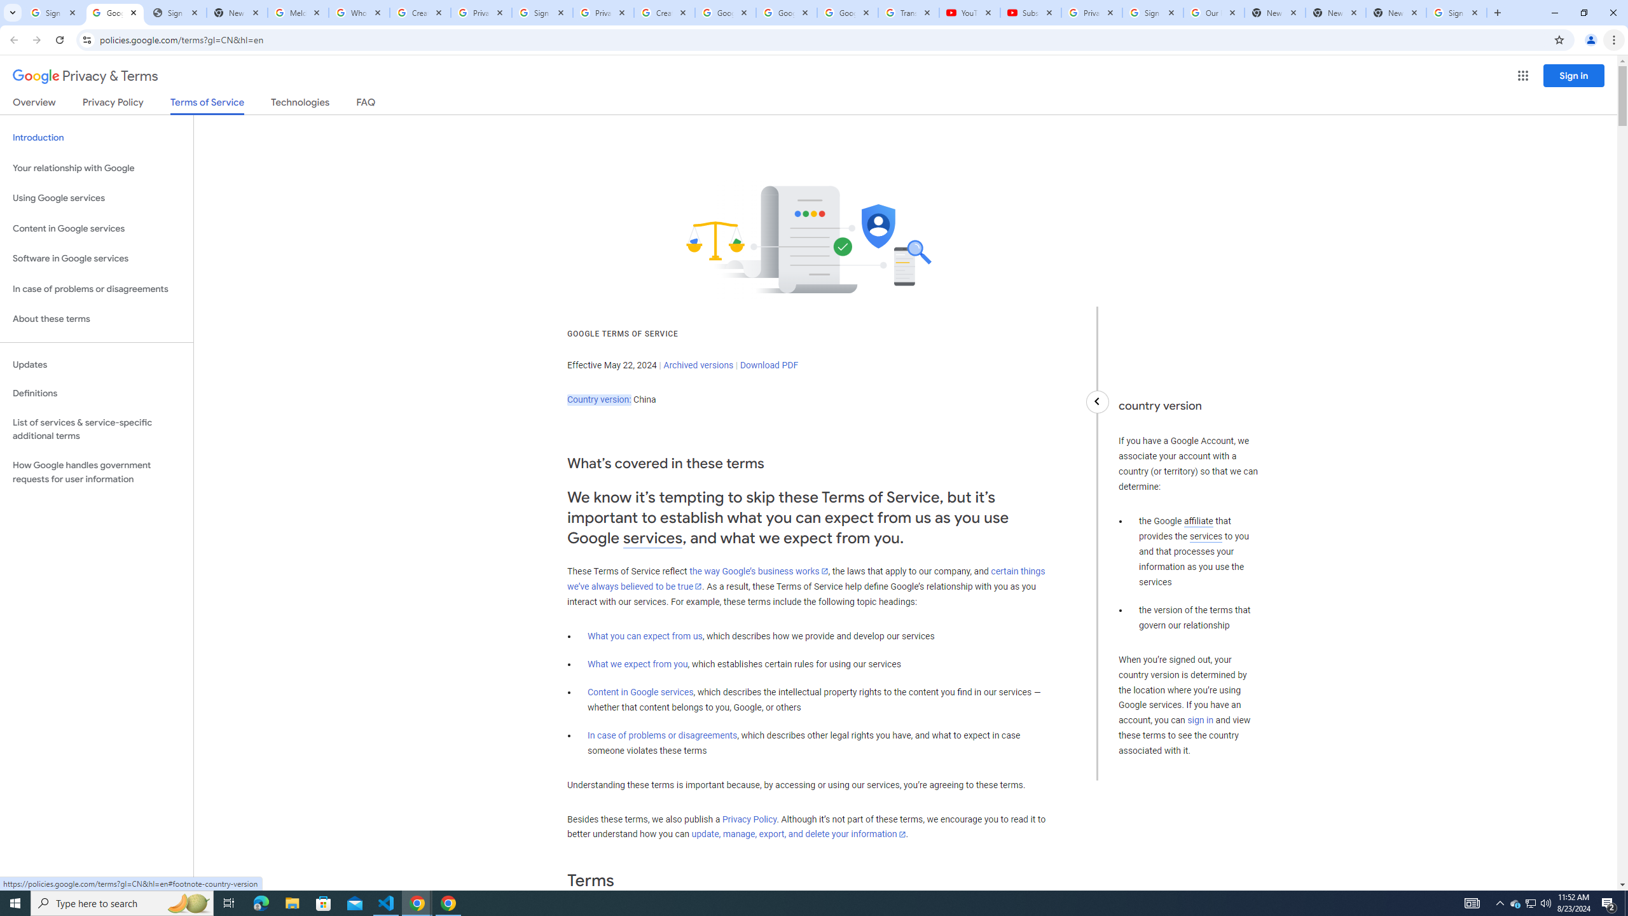 The image size is (1628, 916). What do you see at coordinates (1152, 13) in the screenshot?
I see `Sign in - Google Accounts` at bounding box center [1152, 13].